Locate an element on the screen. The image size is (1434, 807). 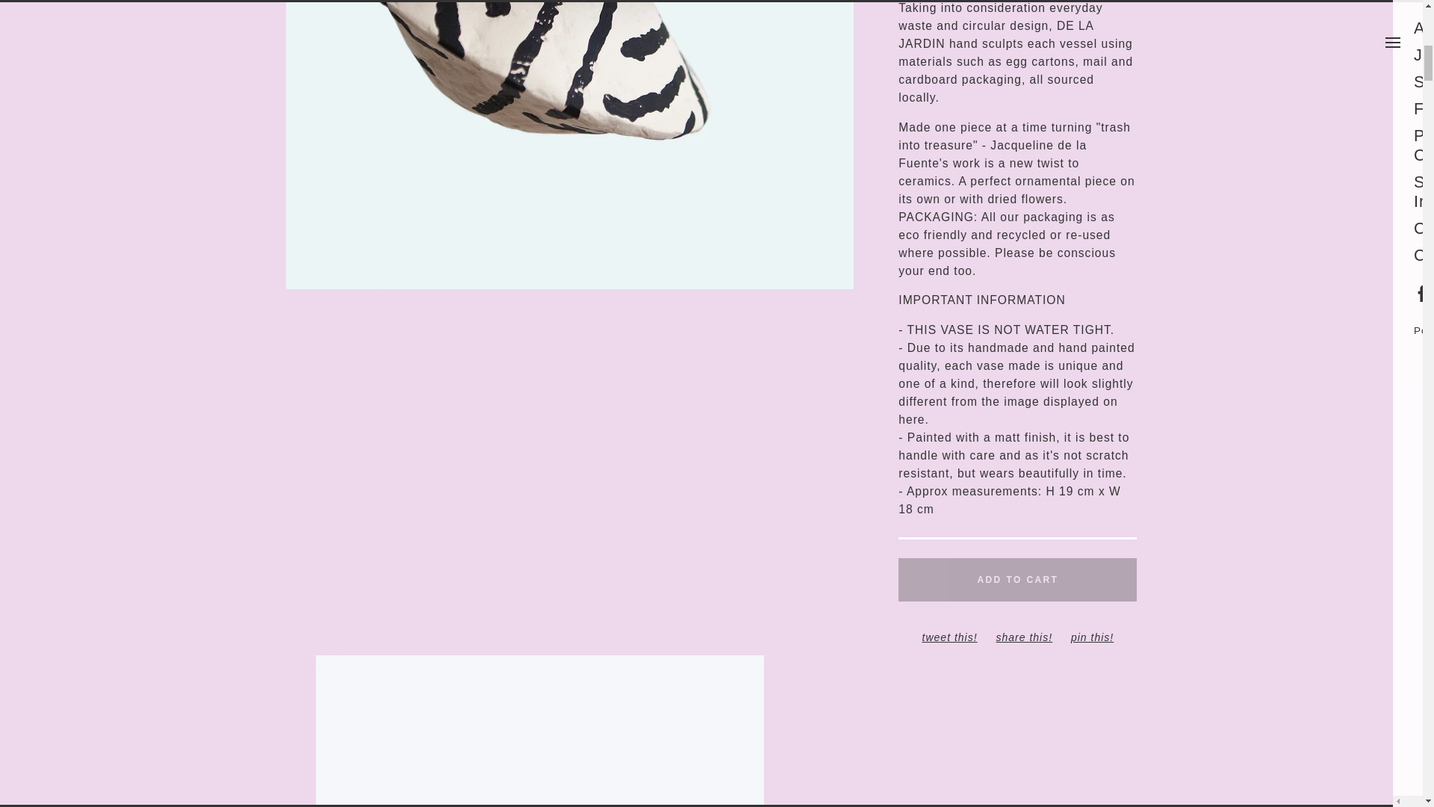
tweet this! is located at coordinates (950, 637).